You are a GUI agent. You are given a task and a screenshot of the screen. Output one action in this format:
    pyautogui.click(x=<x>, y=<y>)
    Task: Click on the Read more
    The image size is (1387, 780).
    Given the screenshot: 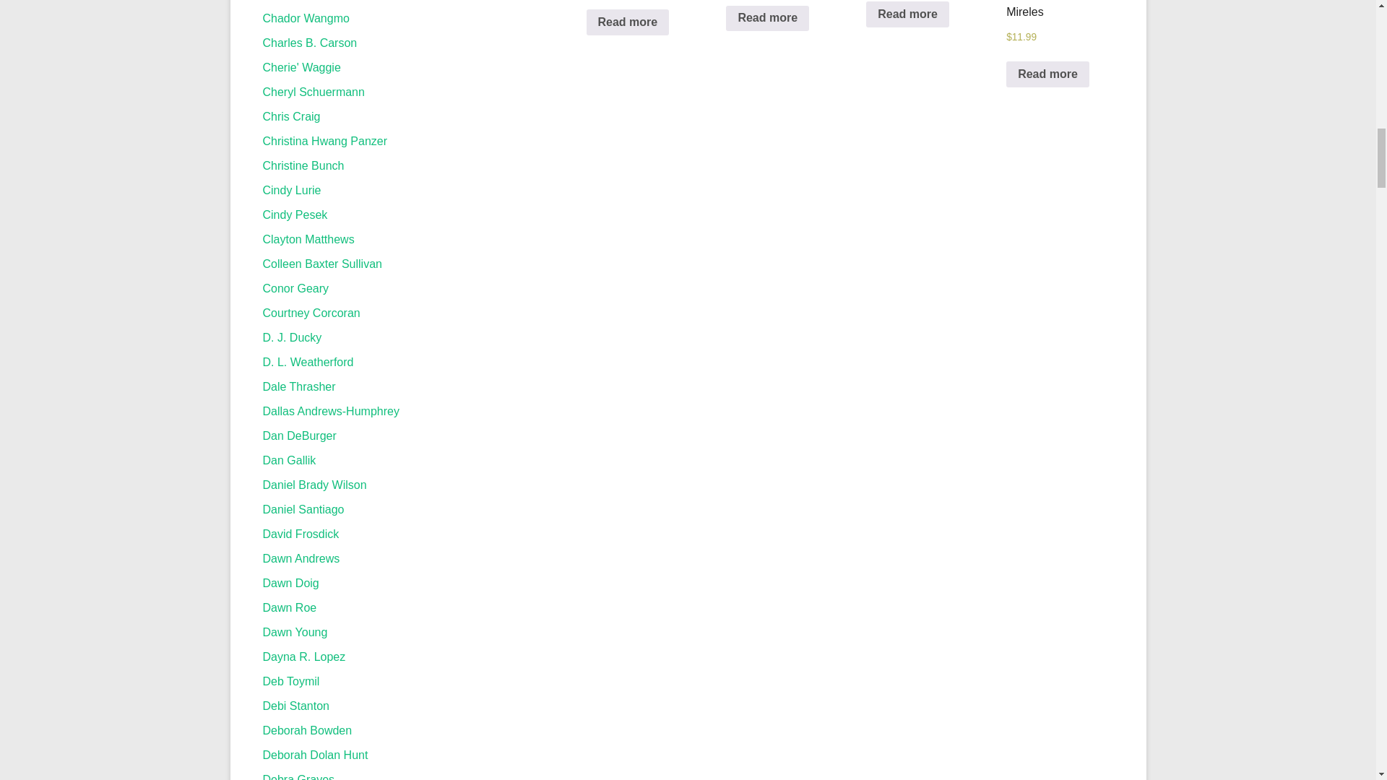 What is the action you would take?
    pyautogui.click(x=907, y=14)
    